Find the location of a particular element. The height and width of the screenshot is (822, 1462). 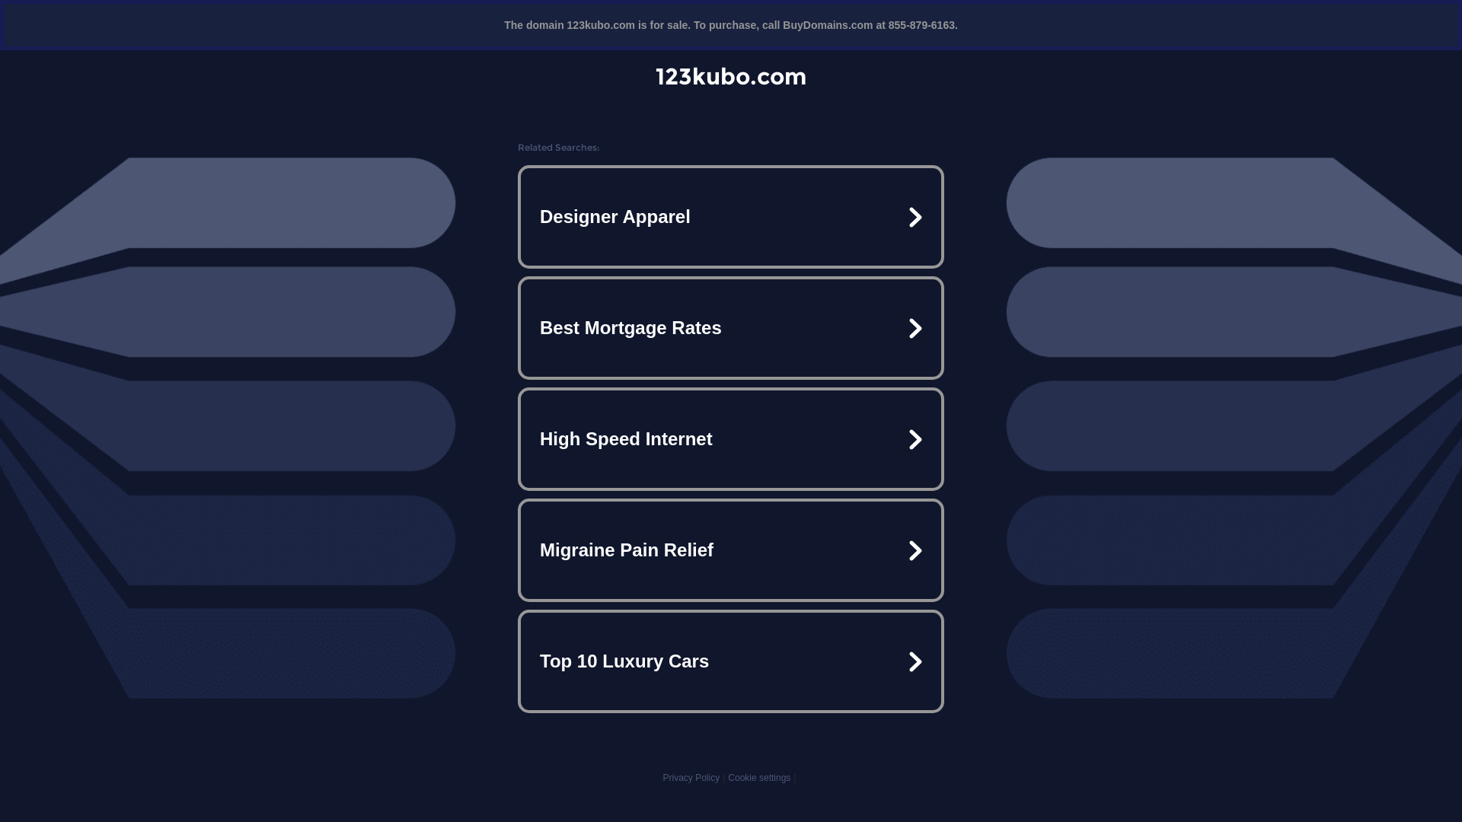

Migraine Pain Relief is located at coordinates (731, 550).